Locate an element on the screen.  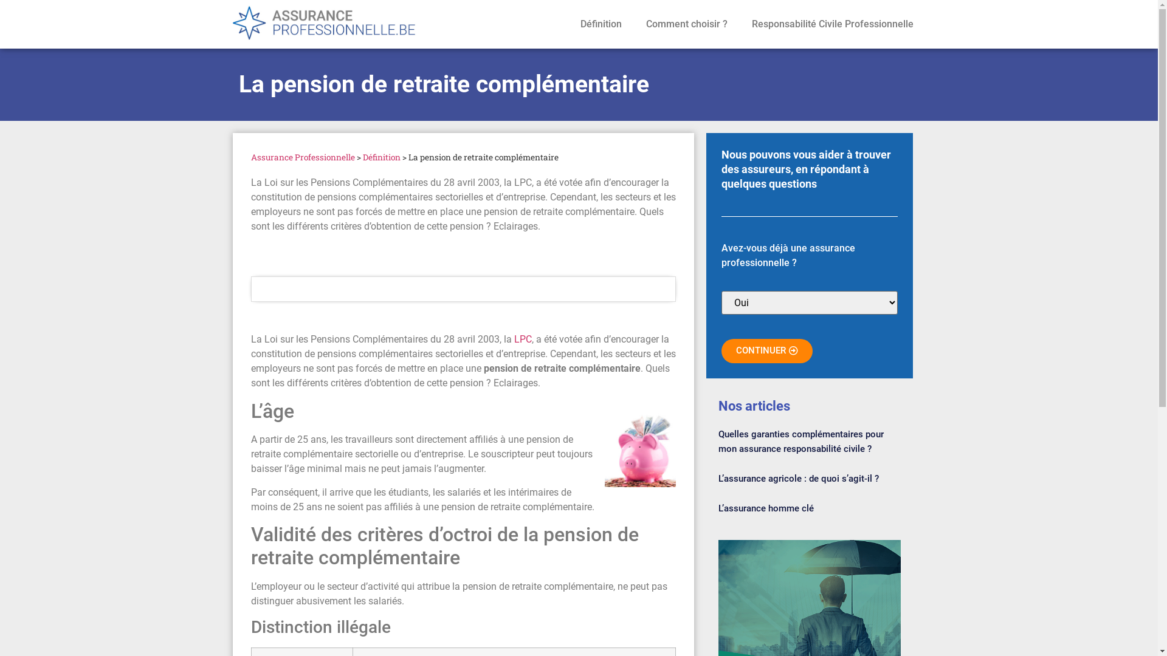
Assurance Professionnelle is located at coordinates (303, 157).